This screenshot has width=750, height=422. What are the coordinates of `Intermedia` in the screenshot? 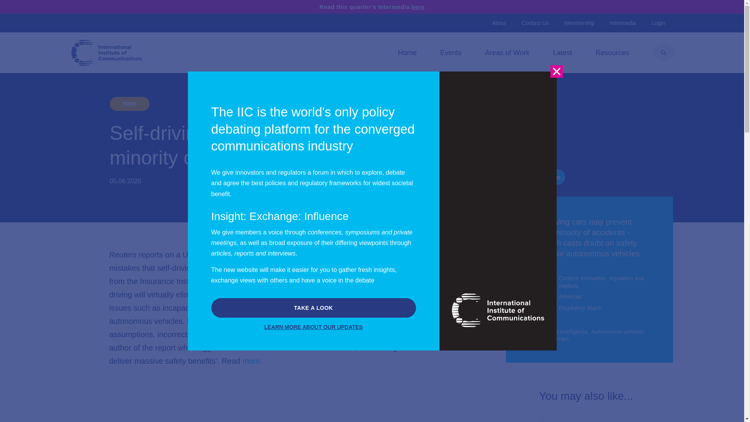 It's located at (623, 23).